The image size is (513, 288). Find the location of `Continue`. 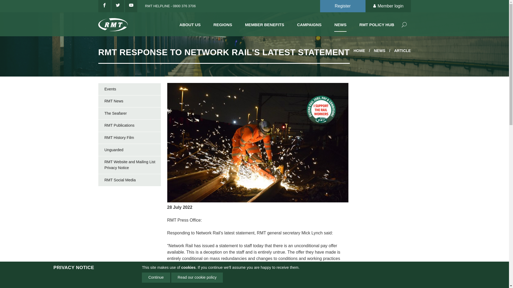

Continue is located at coordinates (156, 277).